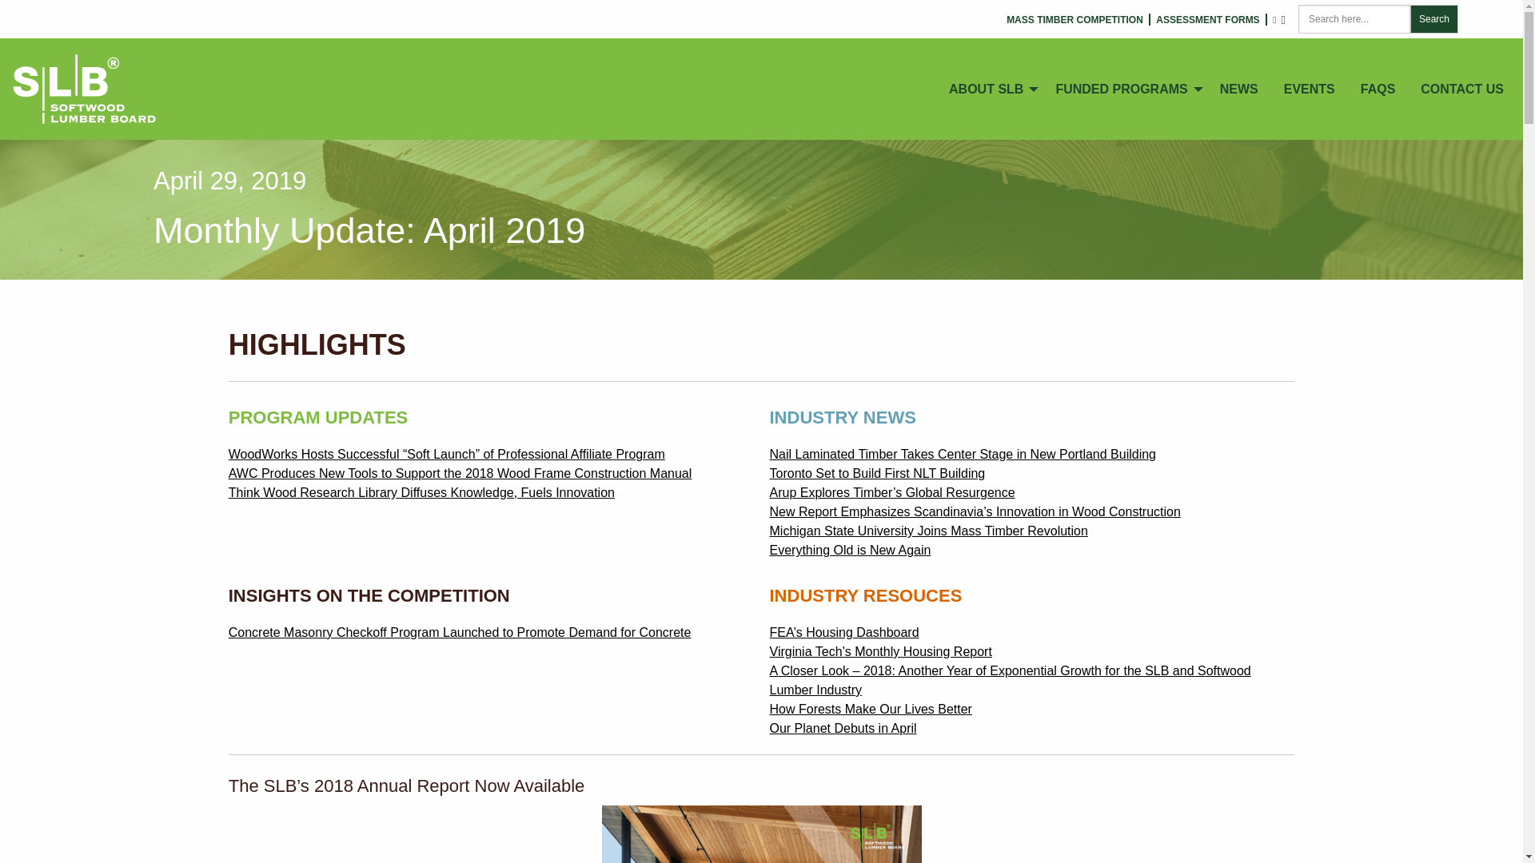 The image size is (1535, 863). I want to click on ABOUT SLB, so click(989, 89).